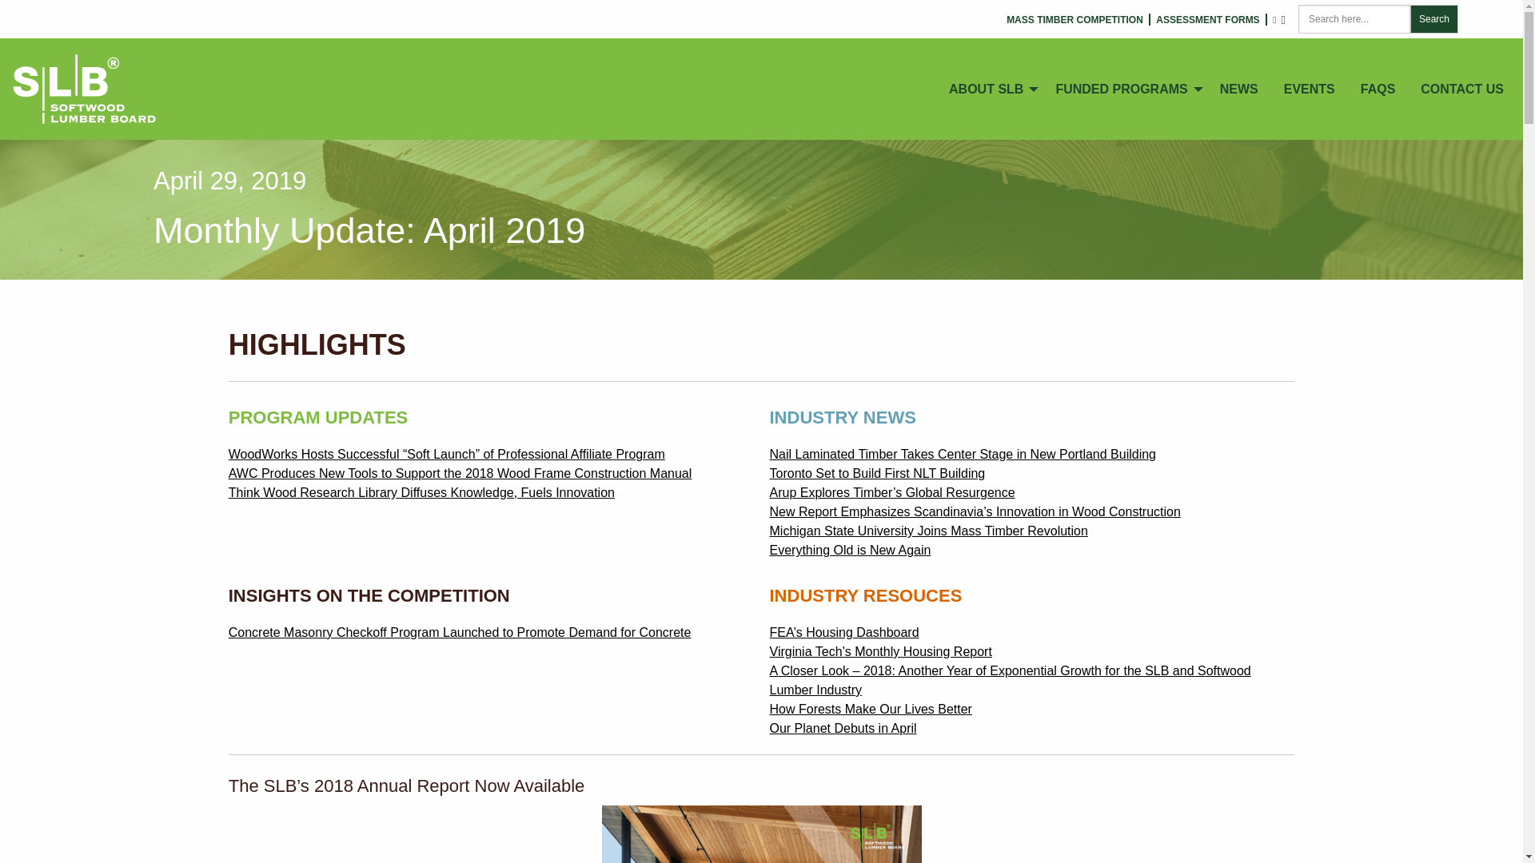 The image size is (1535, 863). I want to click on ABOUT SLB, so click(989, 89).